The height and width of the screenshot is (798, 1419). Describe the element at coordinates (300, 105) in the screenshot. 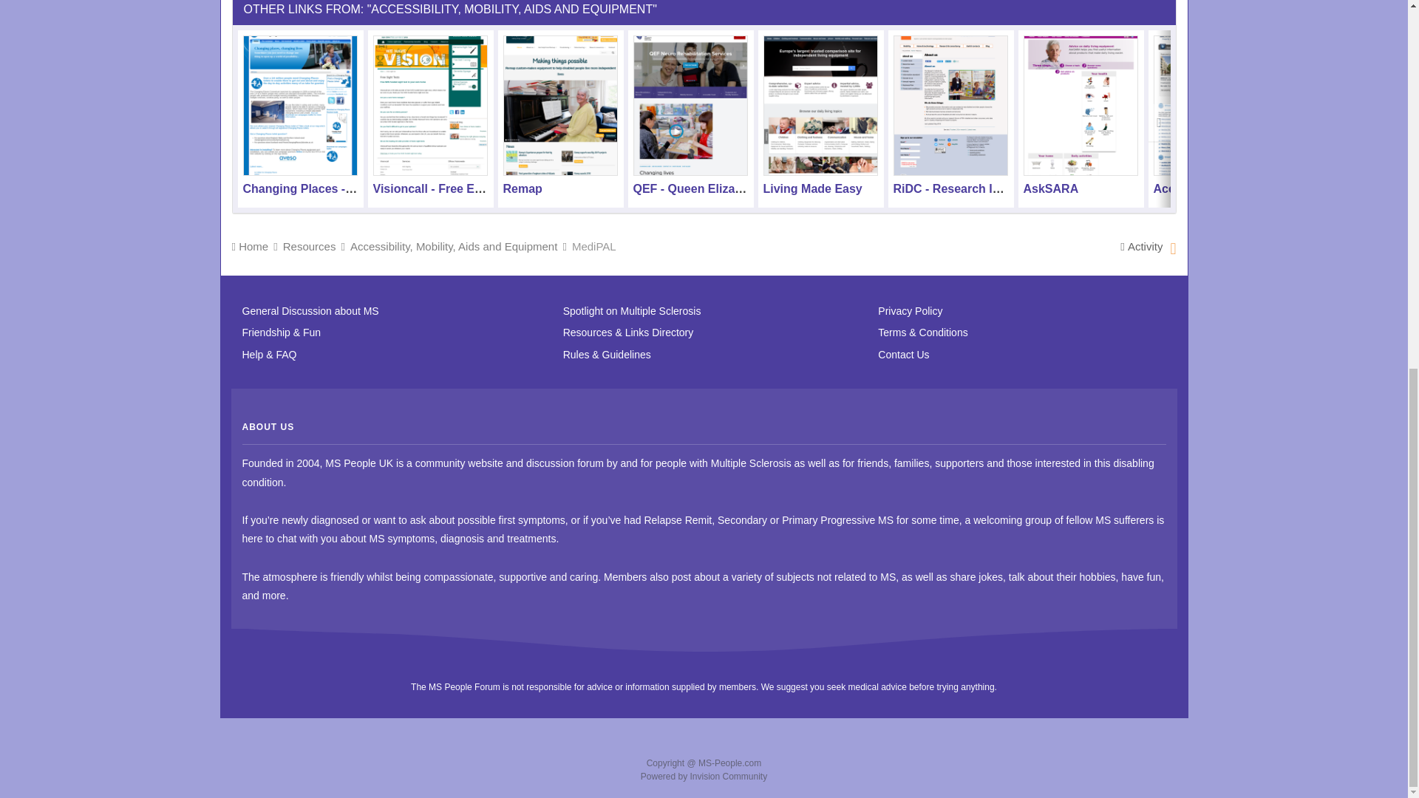

I see `More information about "Changing Places - Toilets"` at that location.